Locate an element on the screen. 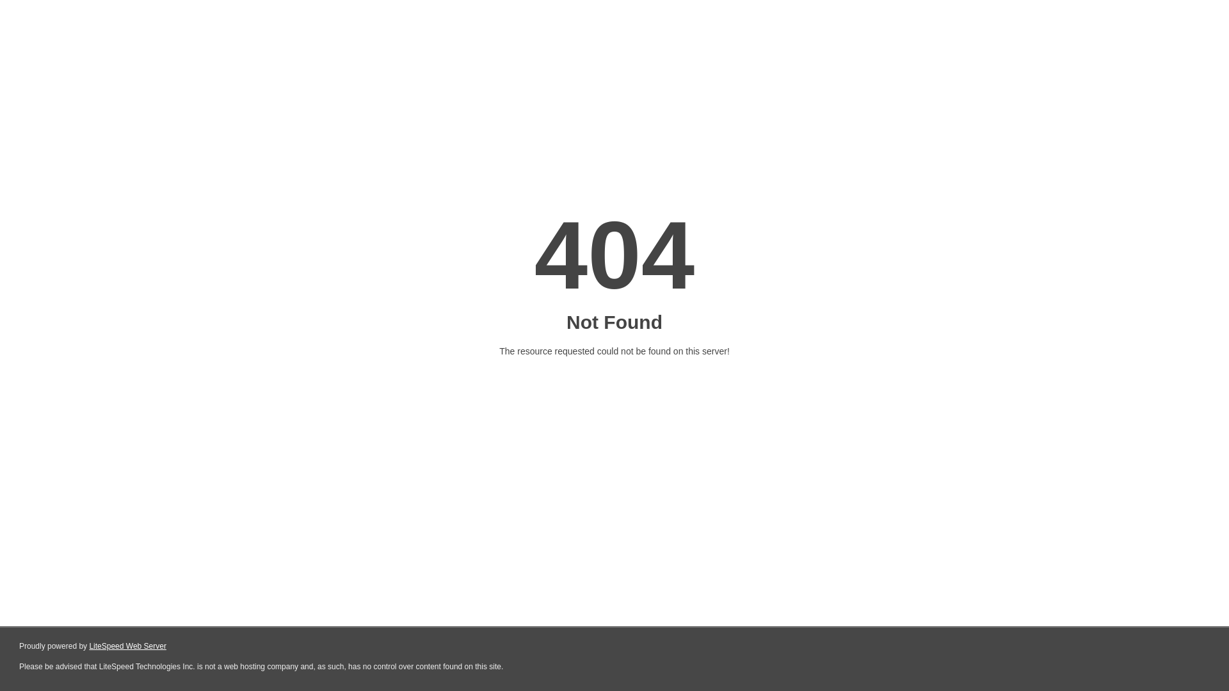 The image size is (1229, 691). LiteSpeed Web Server is located at coordinates (128, 646).